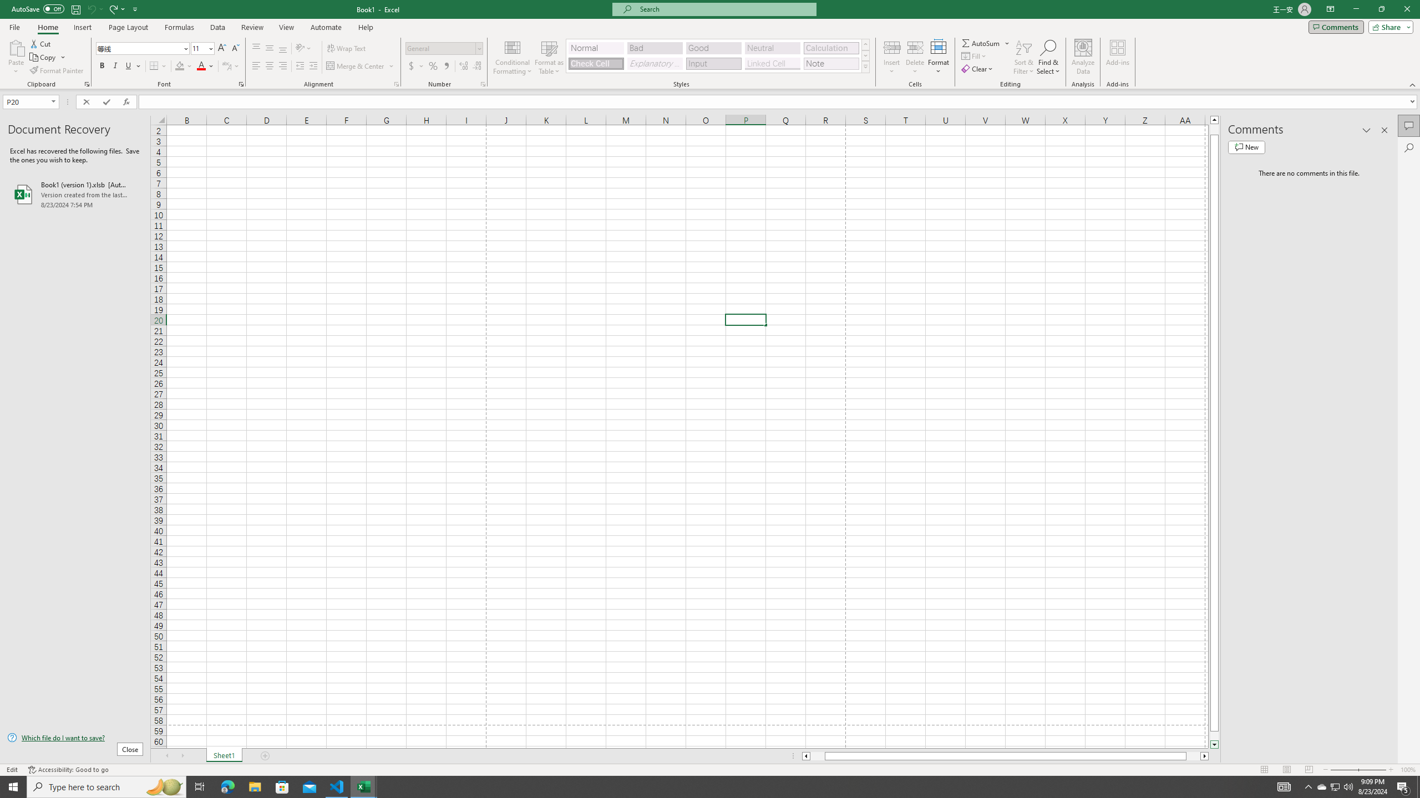 This screenshot has width=1420, height=798. I want to click on Number Format, so click(444, 49).